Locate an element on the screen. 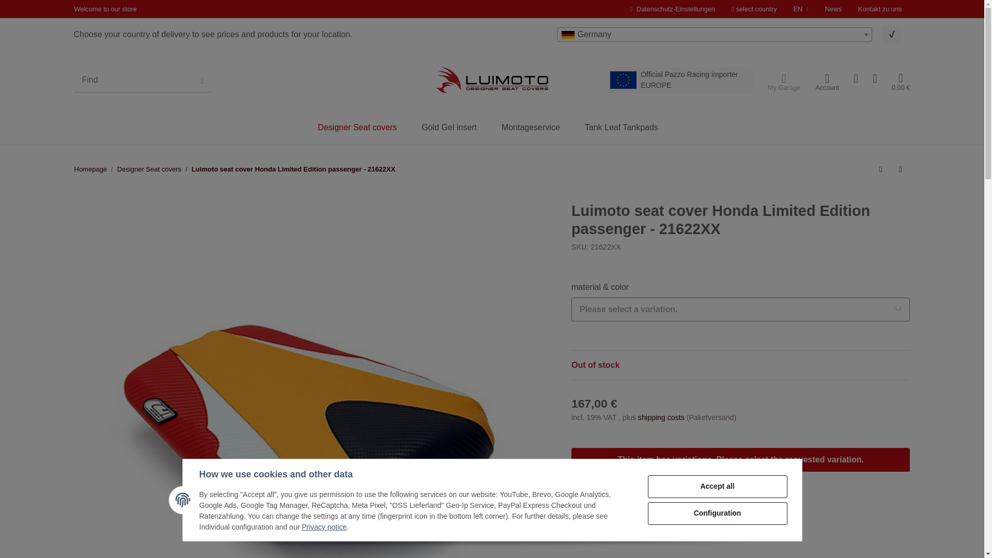  Montageservice is located at coordinates (530, 127).